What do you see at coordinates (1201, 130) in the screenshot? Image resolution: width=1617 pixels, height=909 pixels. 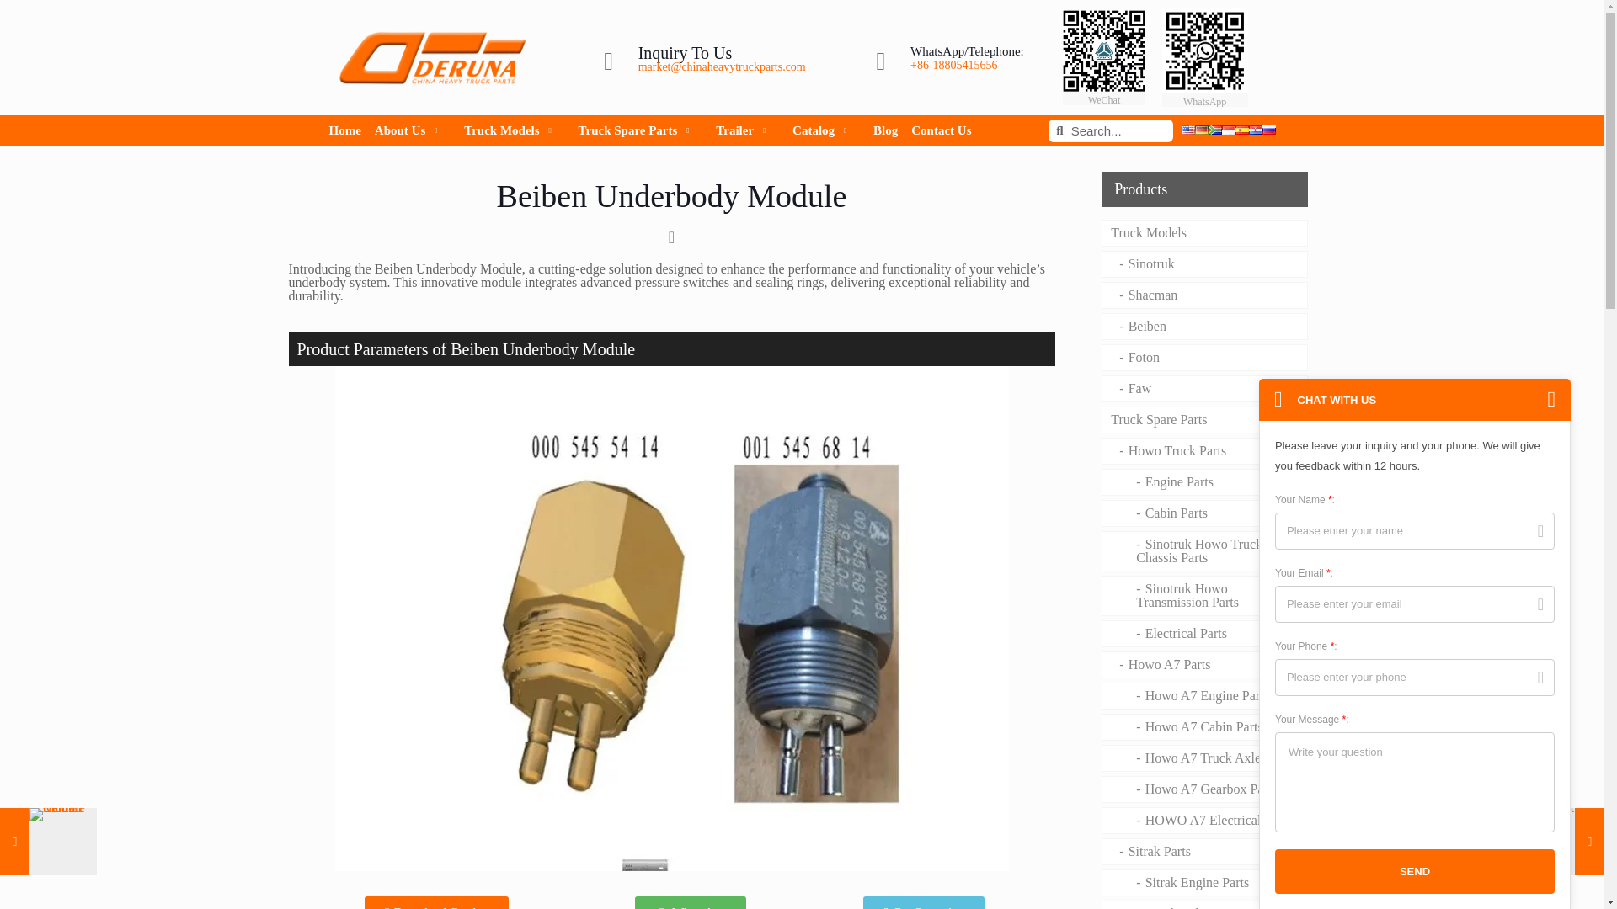 I see `Deutsch` at bounding box center [1201, 130].